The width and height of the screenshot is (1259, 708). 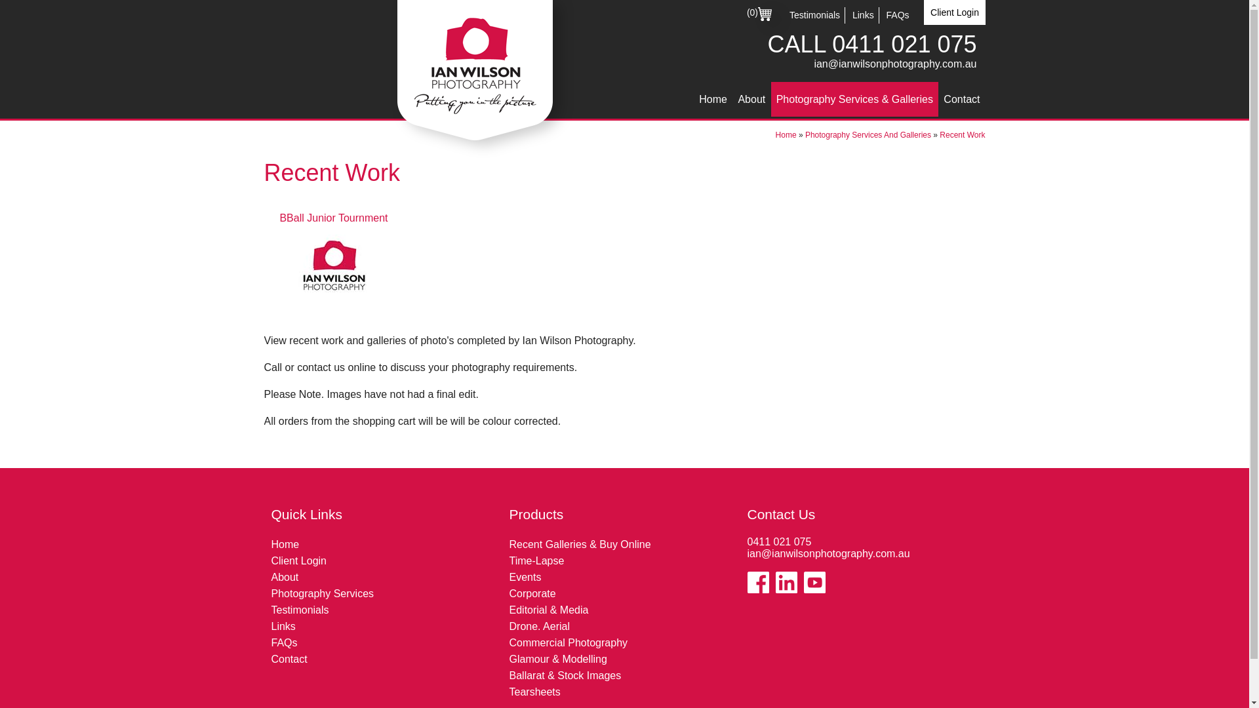 What do you see at coordinates (758, 582) in the screenshot?
I see `Like us on Facebook` at bounding box center [758, 582].